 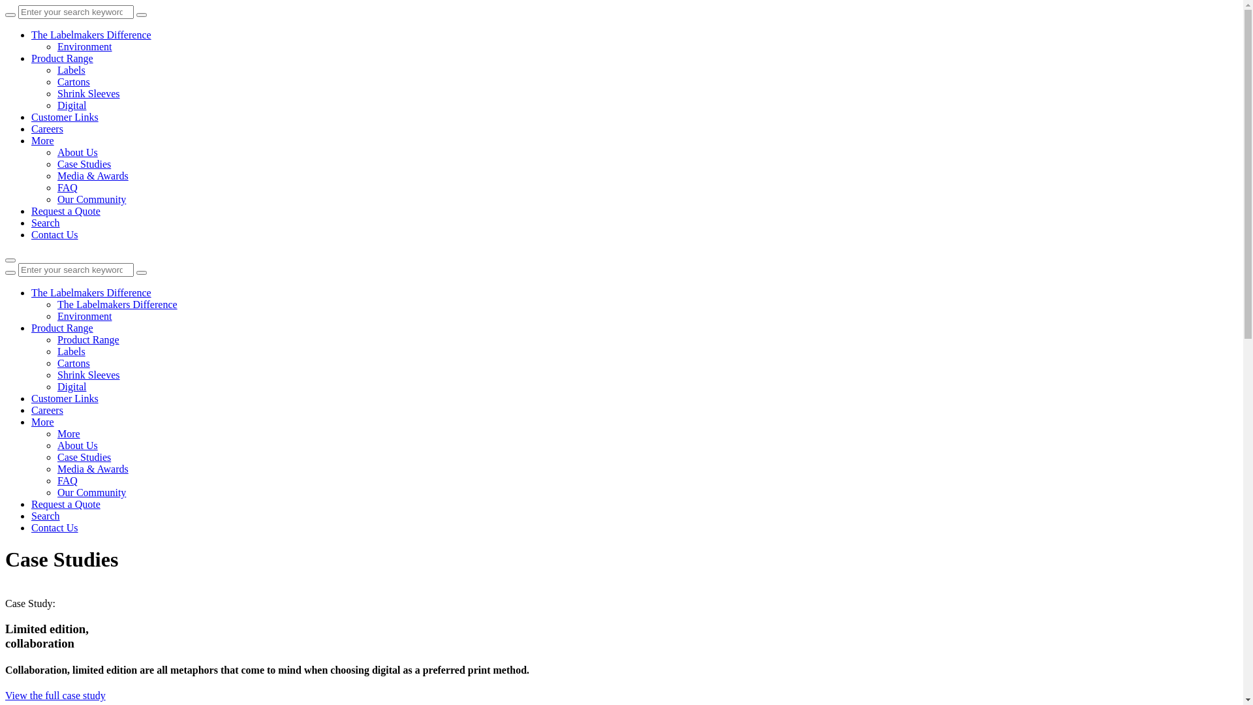 I want to click on The Labelmakers Difference, so click(x=117, y=304).